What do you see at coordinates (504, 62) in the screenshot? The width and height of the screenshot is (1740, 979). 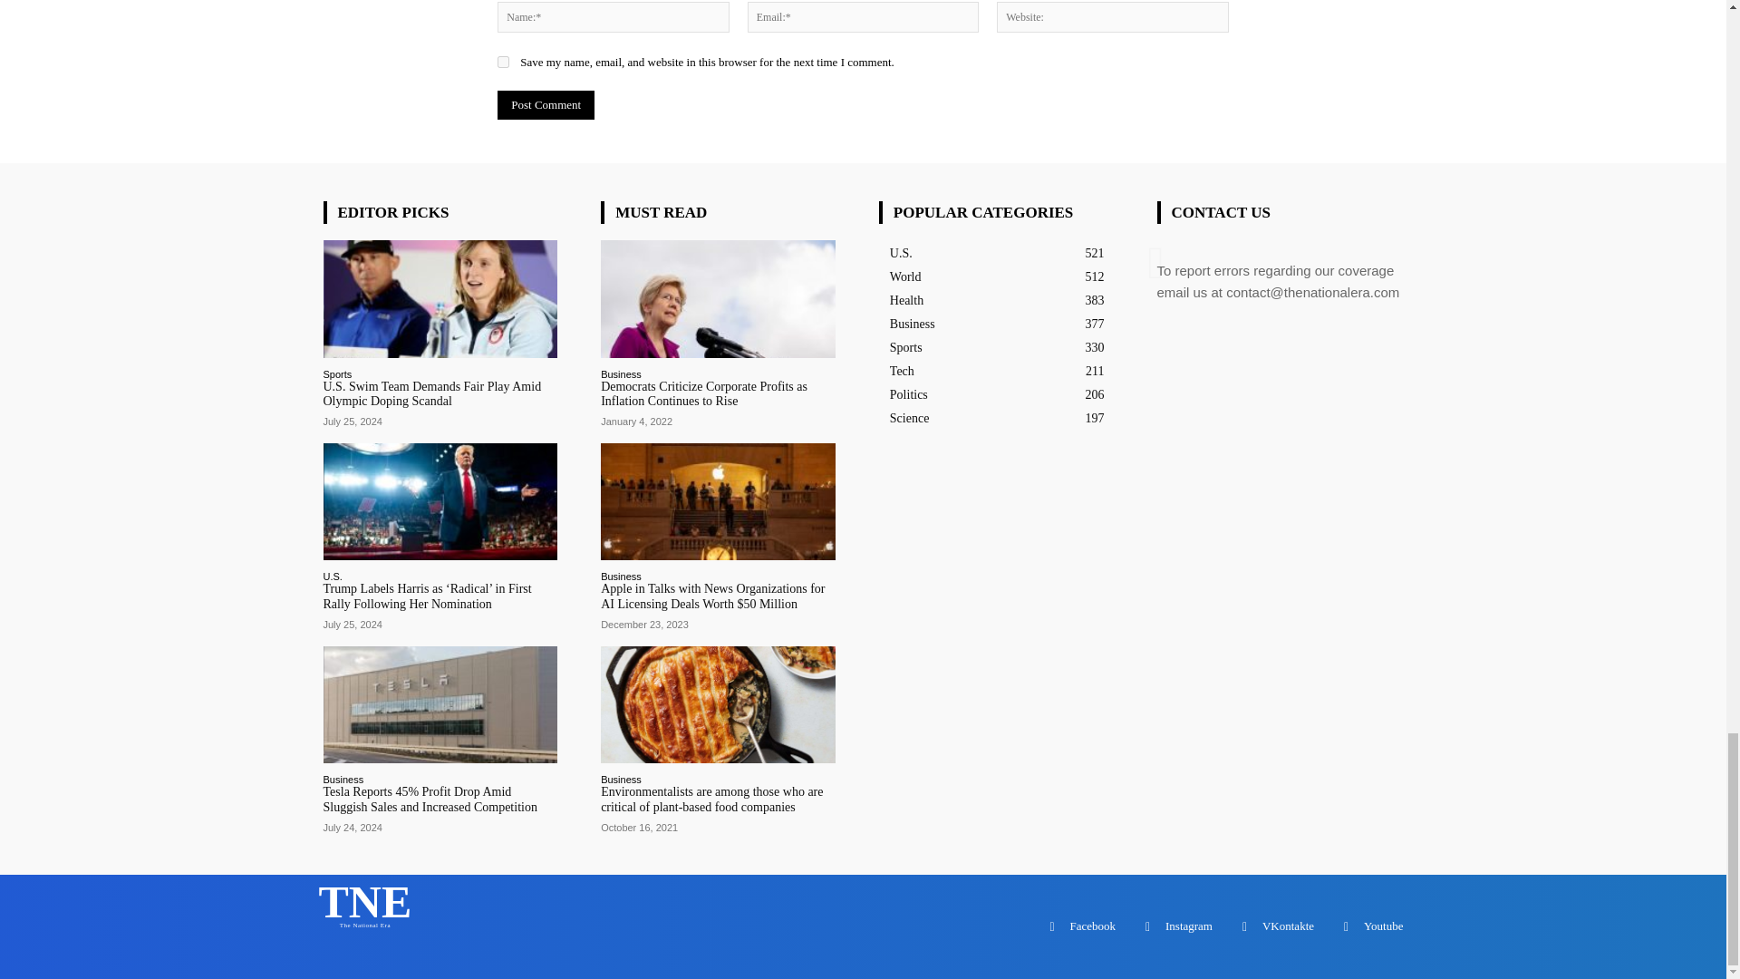 I see `yes` at bounding box center [504, 62].